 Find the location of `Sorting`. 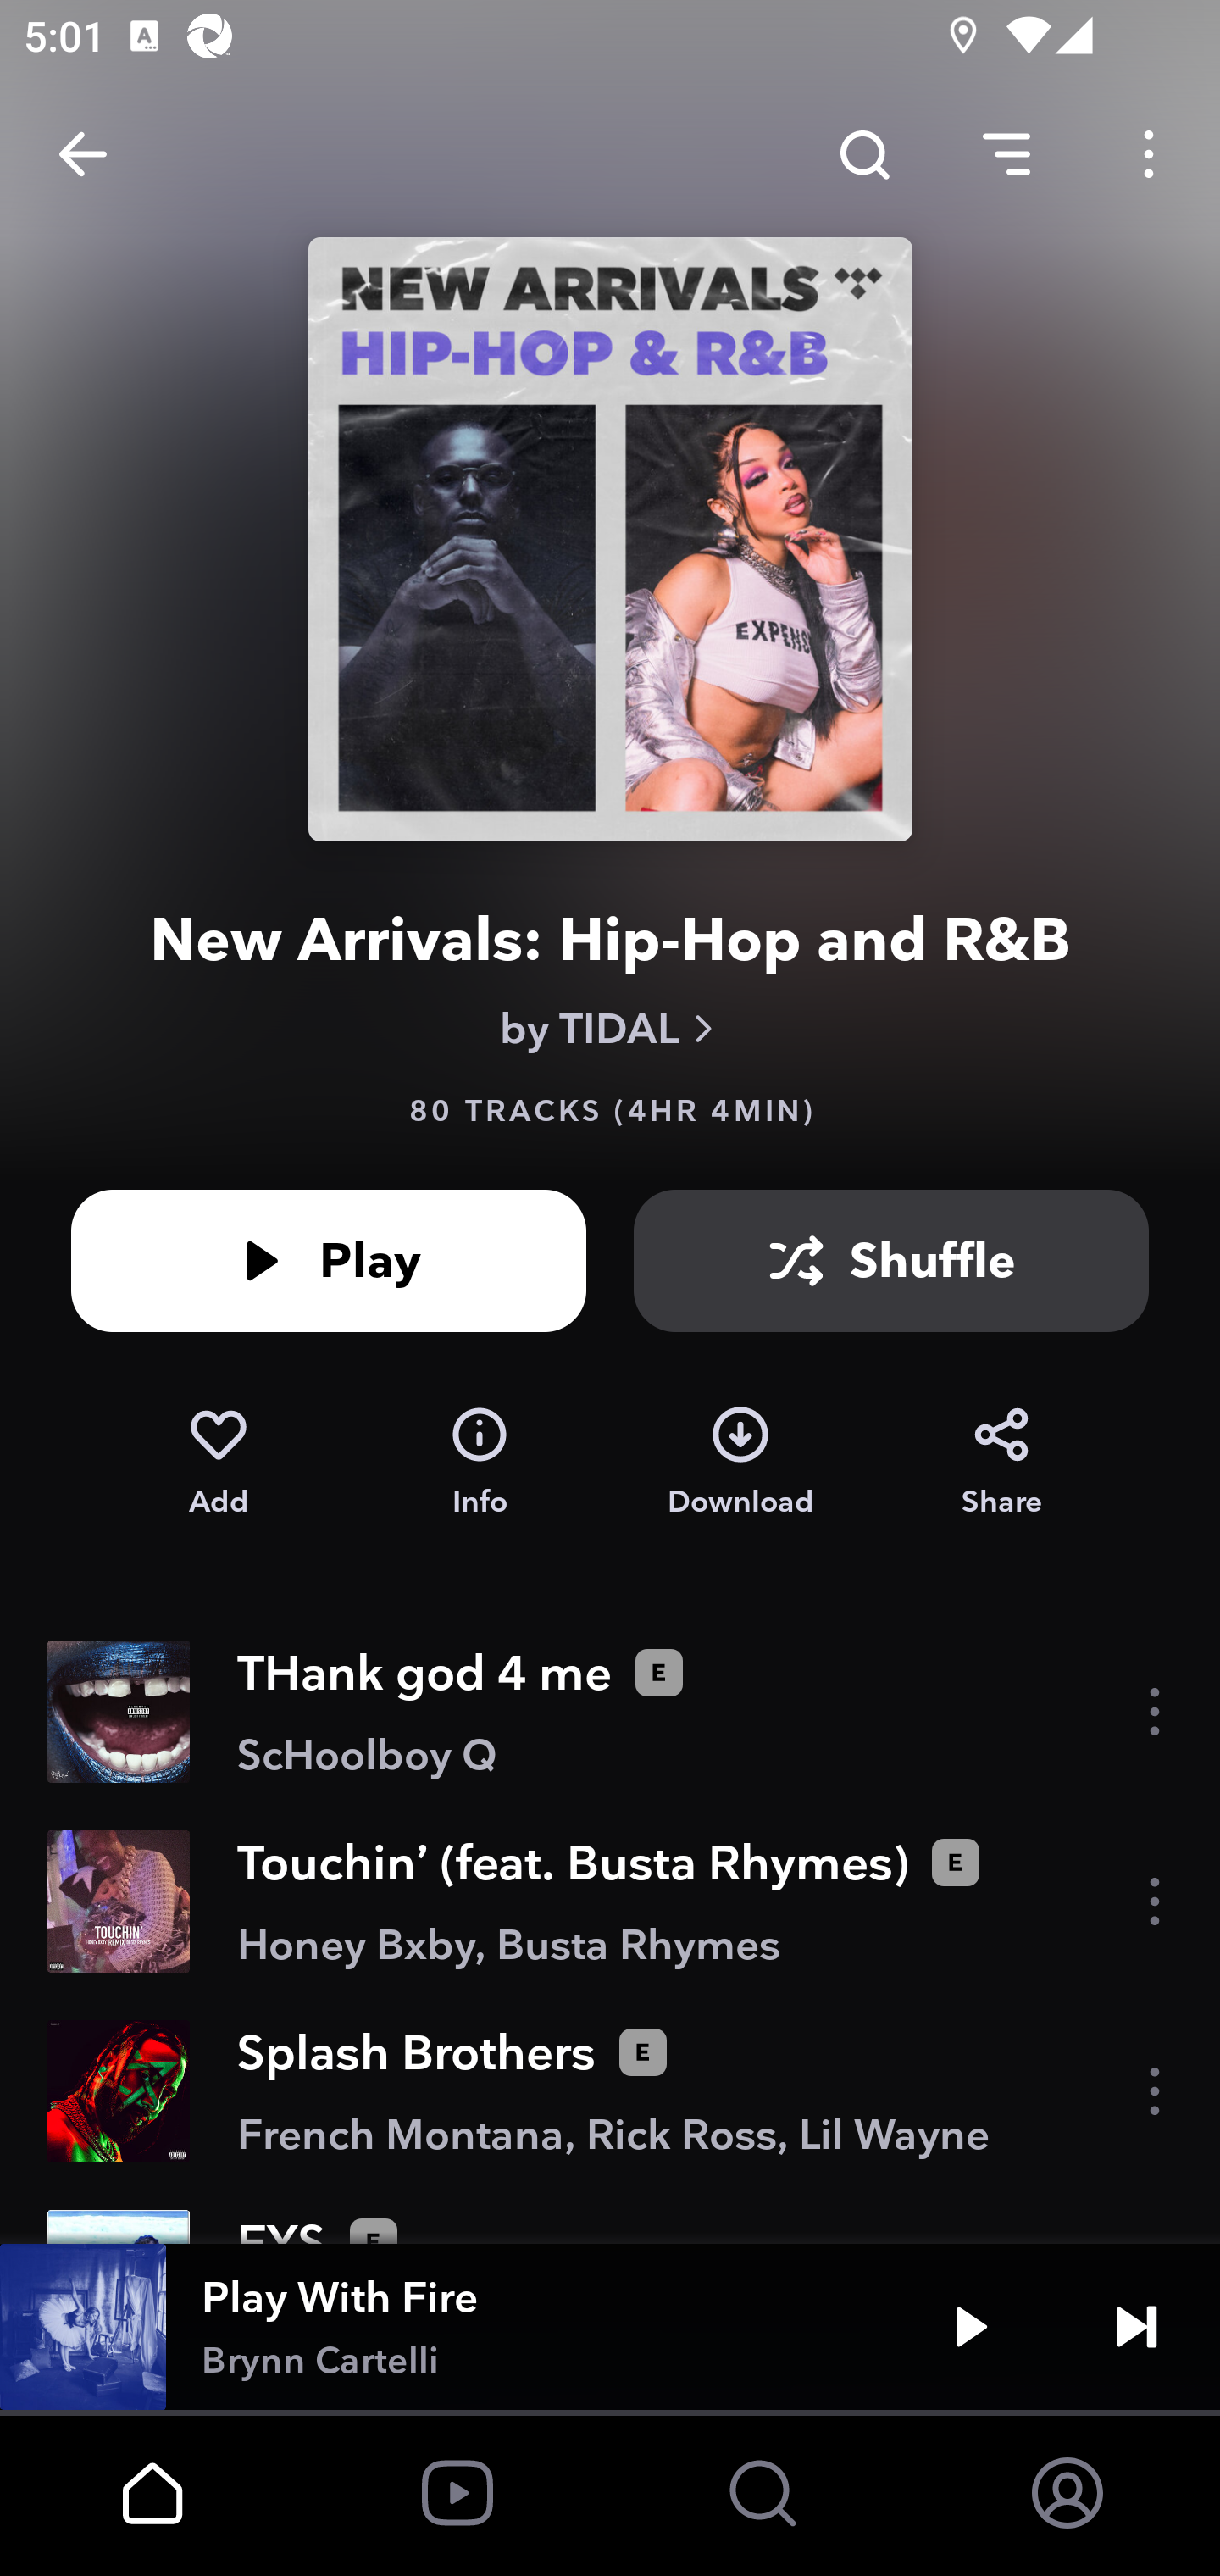

Sorting is located at coordinates (1006, 154).